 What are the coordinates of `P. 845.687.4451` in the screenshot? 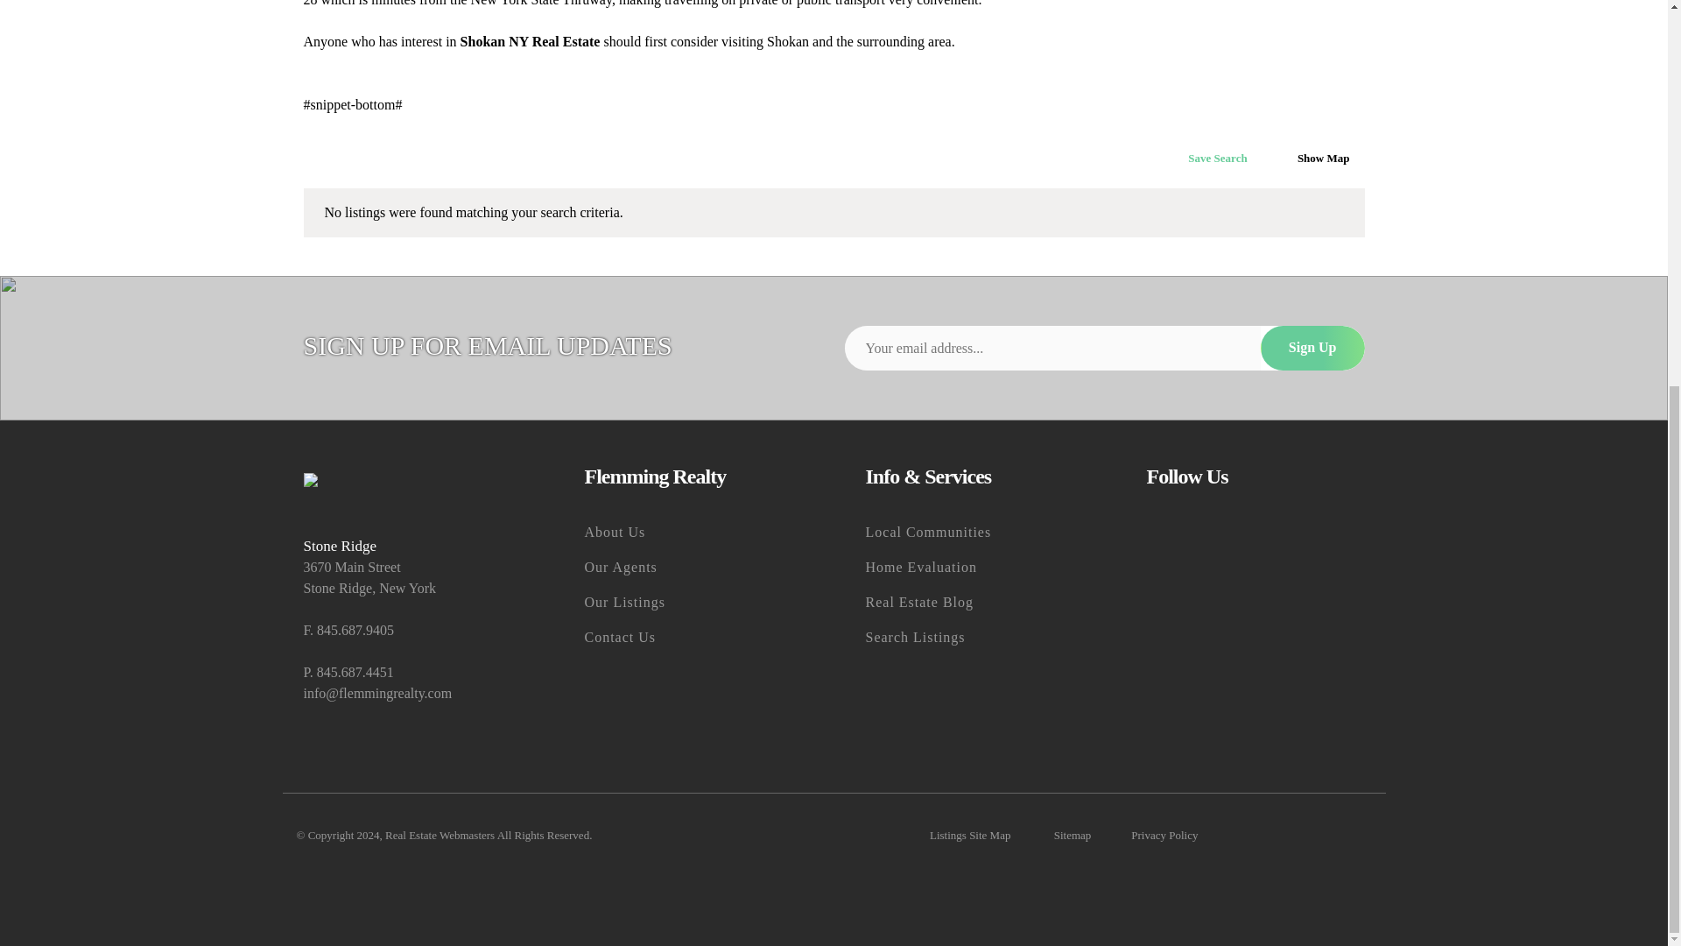 It's located at (411, 673).